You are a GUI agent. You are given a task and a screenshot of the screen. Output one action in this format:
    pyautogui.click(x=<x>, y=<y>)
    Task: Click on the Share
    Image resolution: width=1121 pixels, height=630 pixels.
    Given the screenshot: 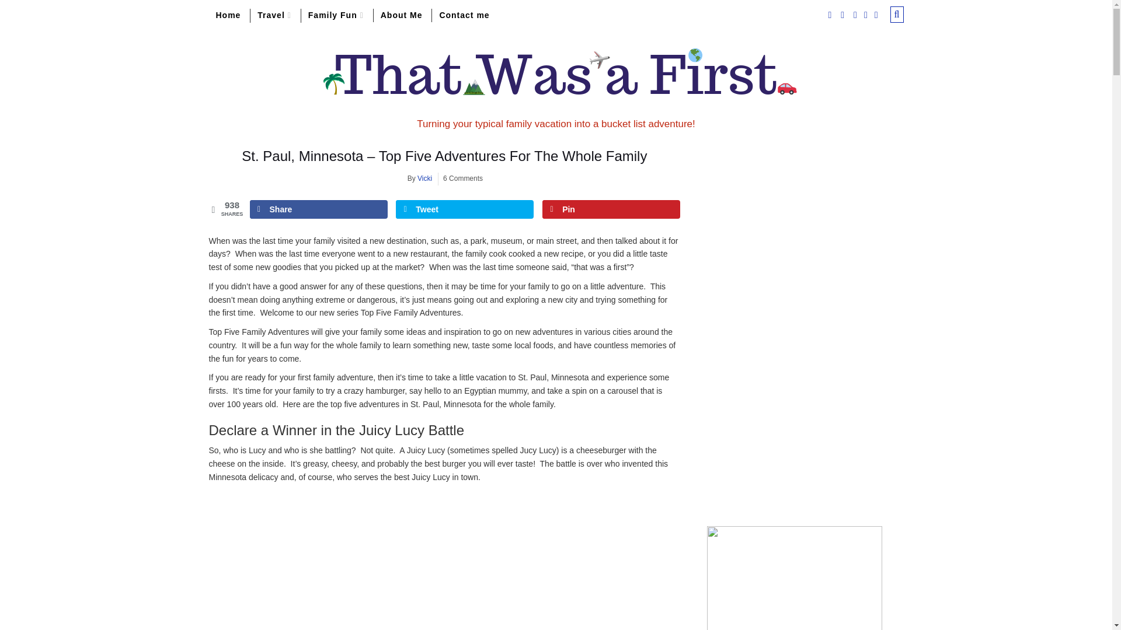 What is the action you would take?
    pyautogui.click(x=319, y=209)
    